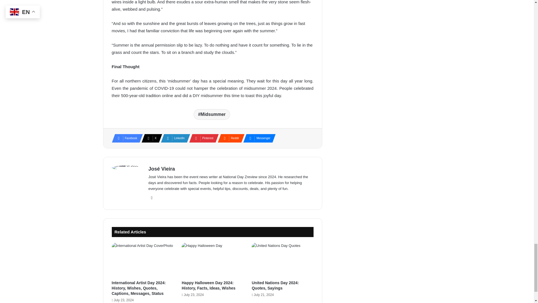 The height and width of the screenshot is (303, 538). I want to click on Pinterest, so click(202, 138).